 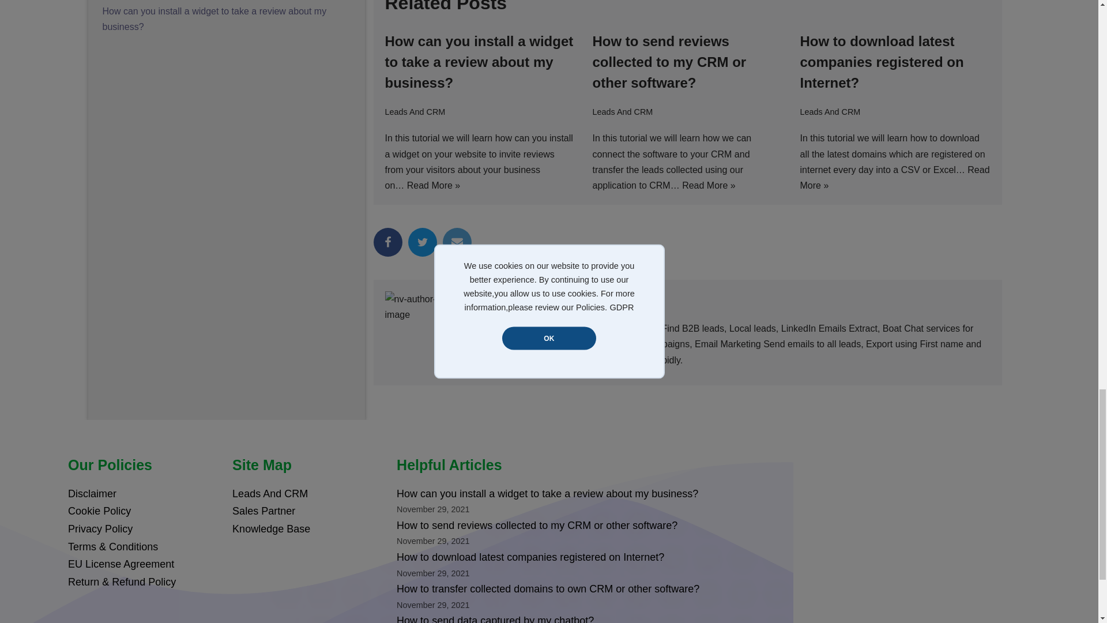 I want to click on Twitter, so click(x=423, y=242).